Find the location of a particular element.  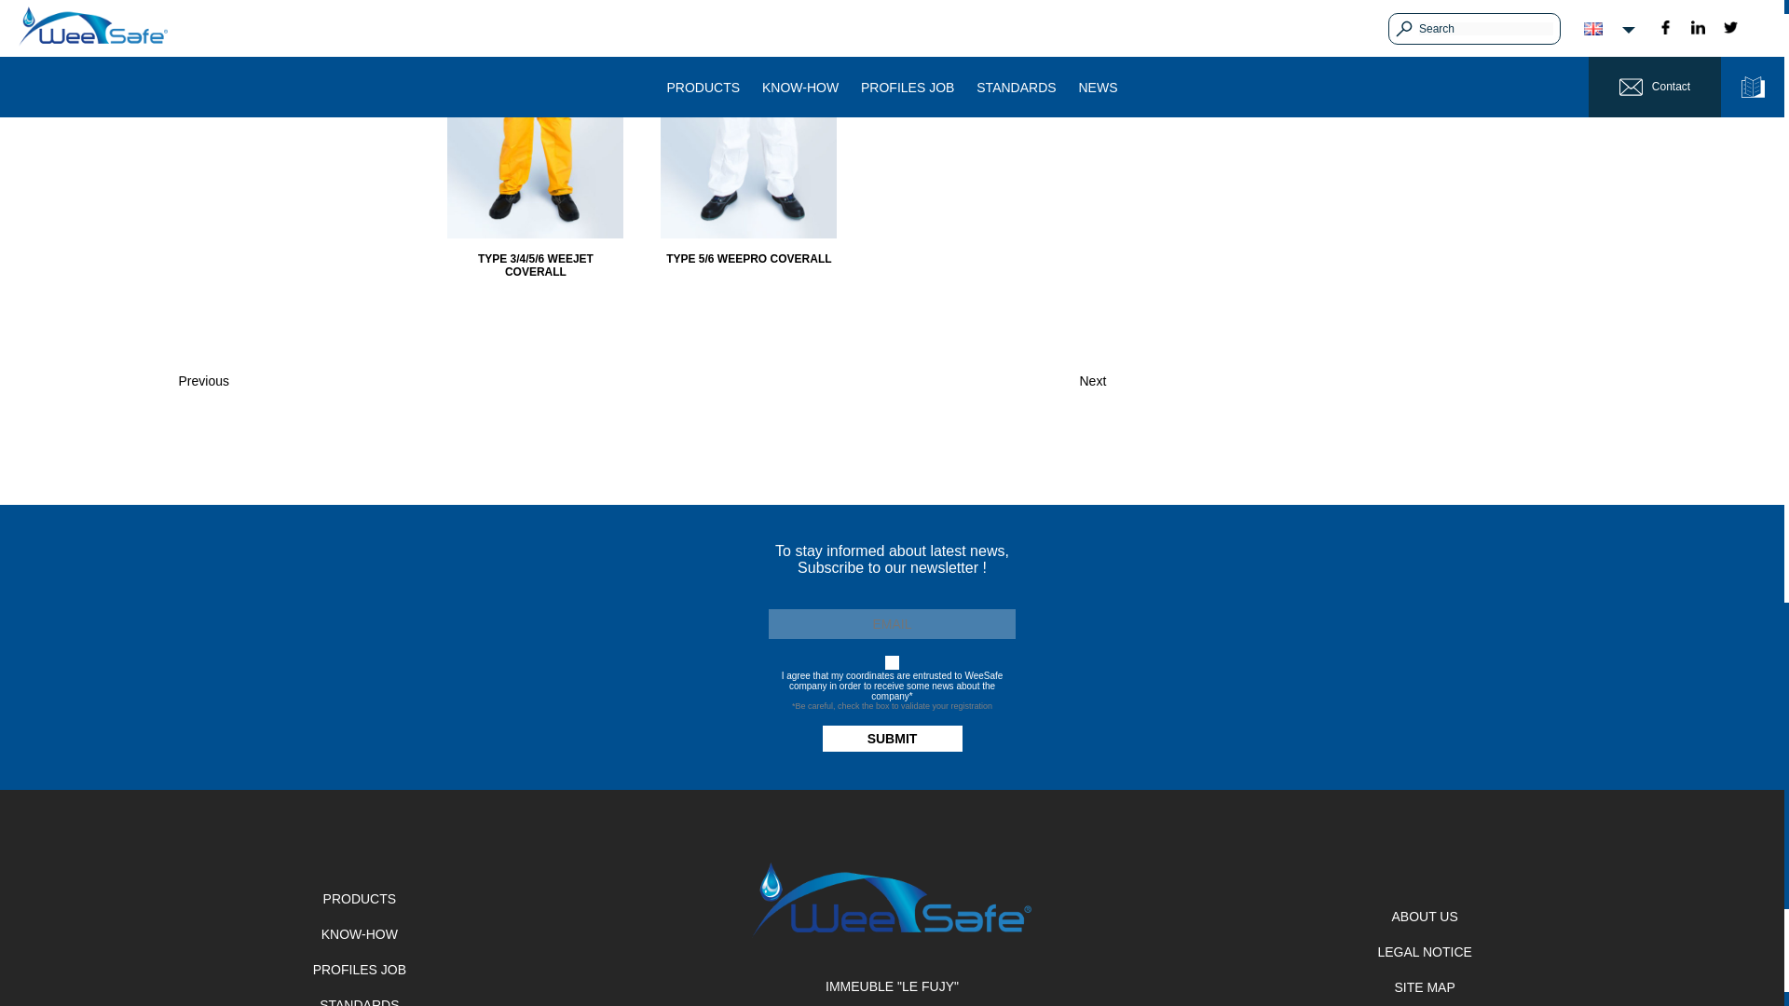

SUBMIT is located at coordinates (891, 738).